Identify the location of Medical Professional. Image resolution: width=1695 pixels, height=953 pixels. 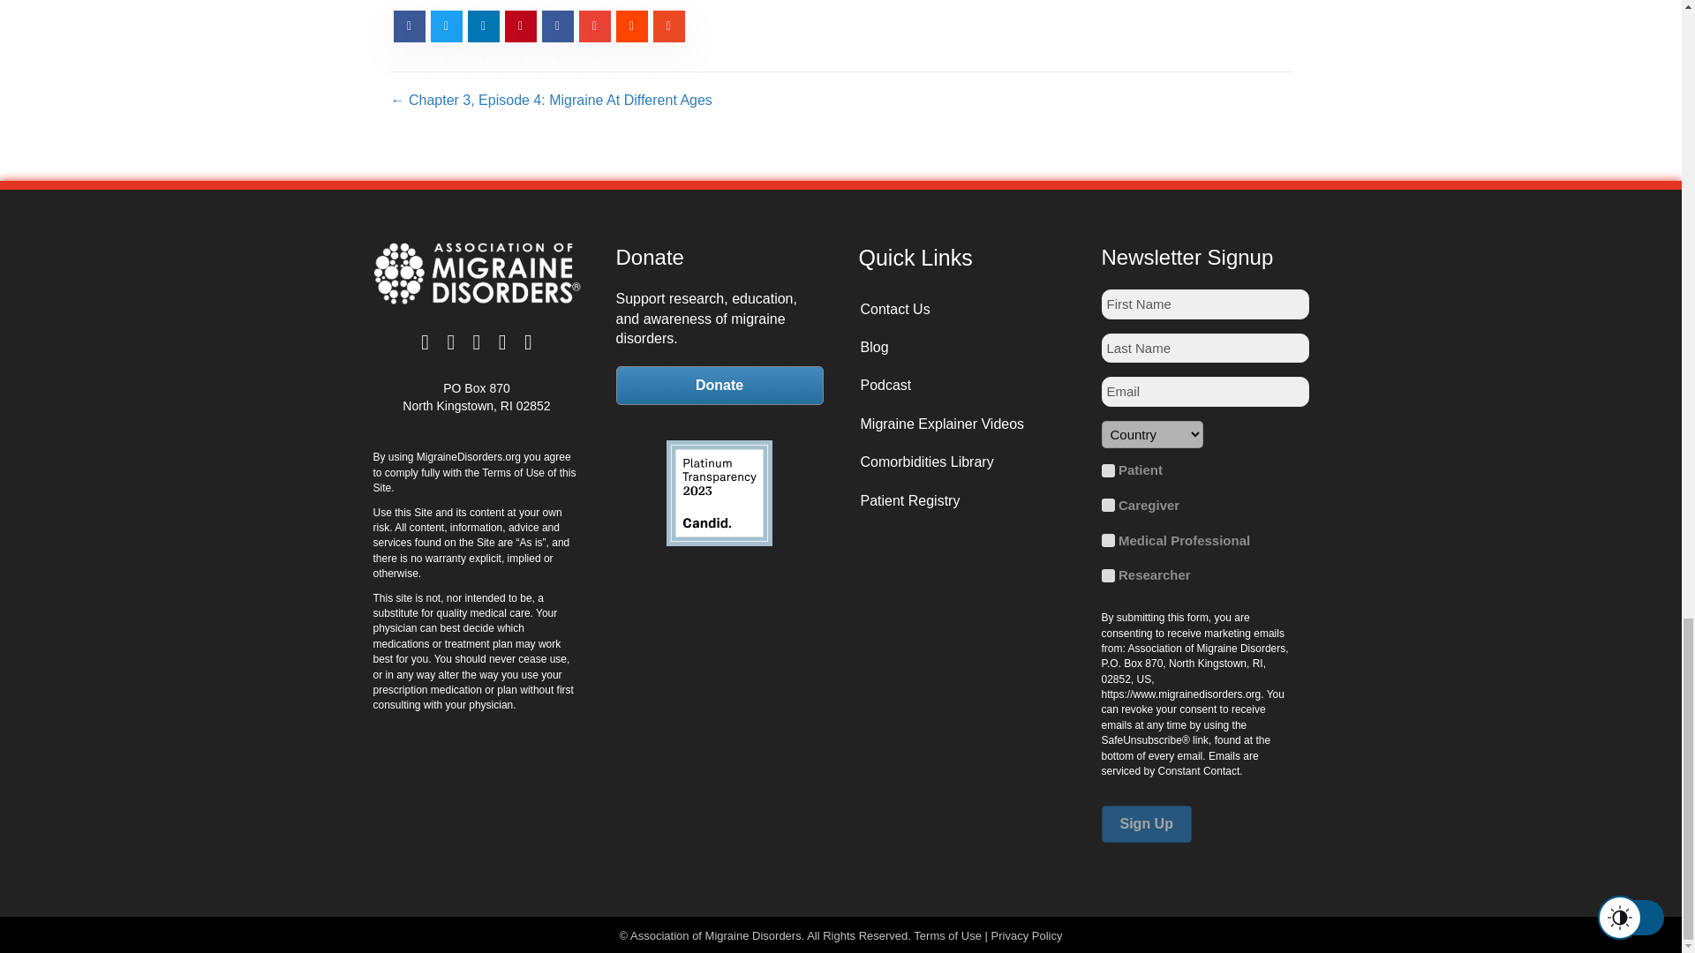
(1109, 540).